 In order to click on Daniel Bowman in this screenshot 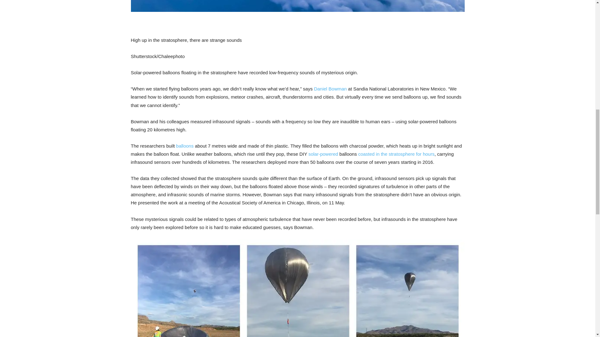, I will do `click(330, 89)`.